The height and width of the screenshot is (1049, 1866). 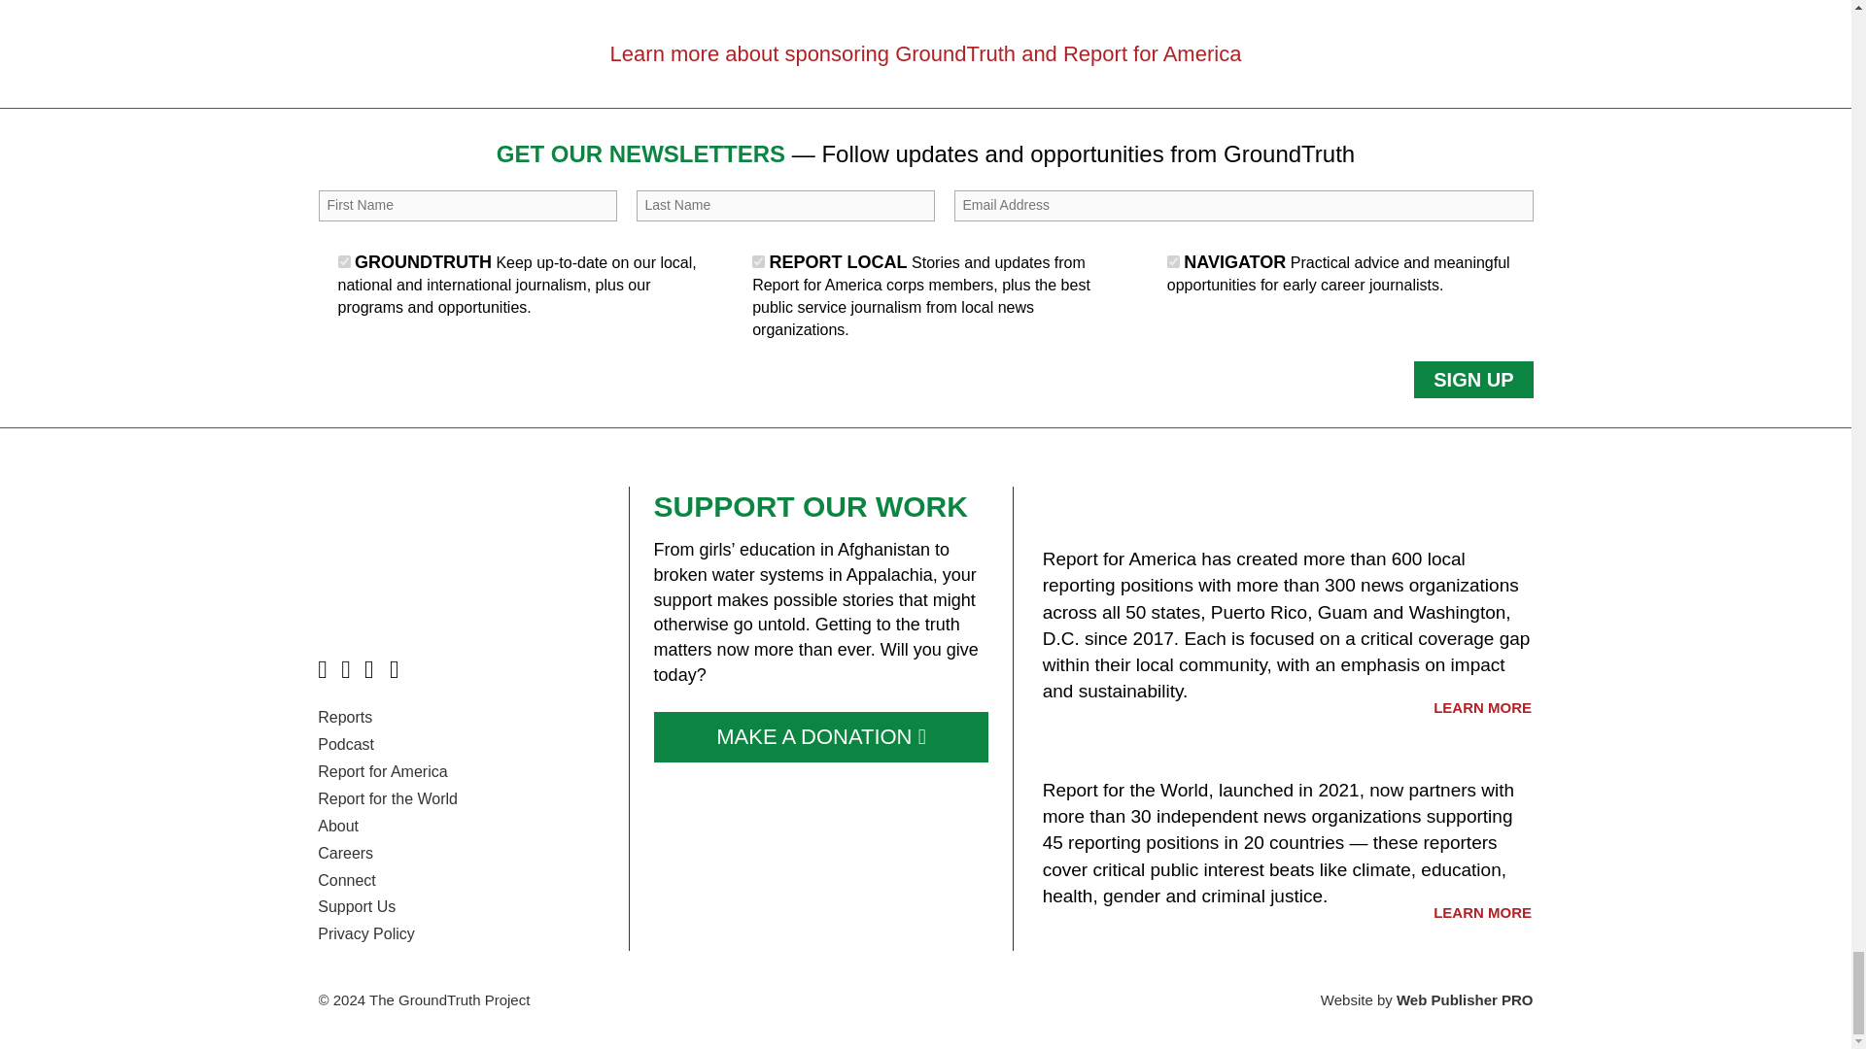 What do you see at coordinates (1473, 380) in the screenshot?
I see `SIGN UP` at bounding box center [1473, 380].